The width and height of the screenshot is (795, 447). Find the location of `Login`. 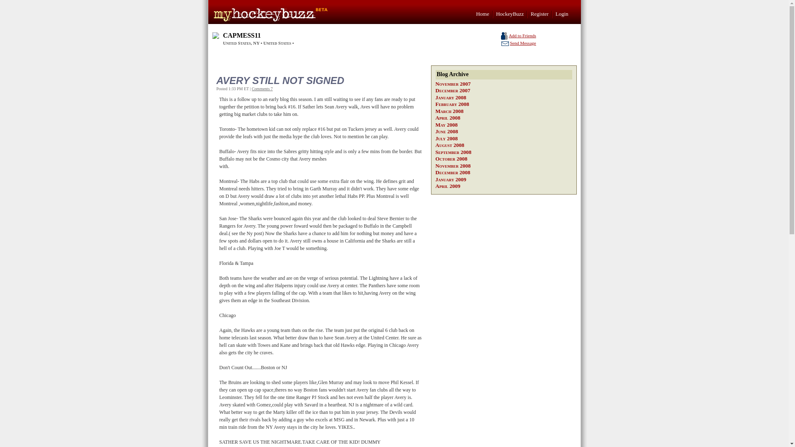

Login is located at coordinates (561, 14).